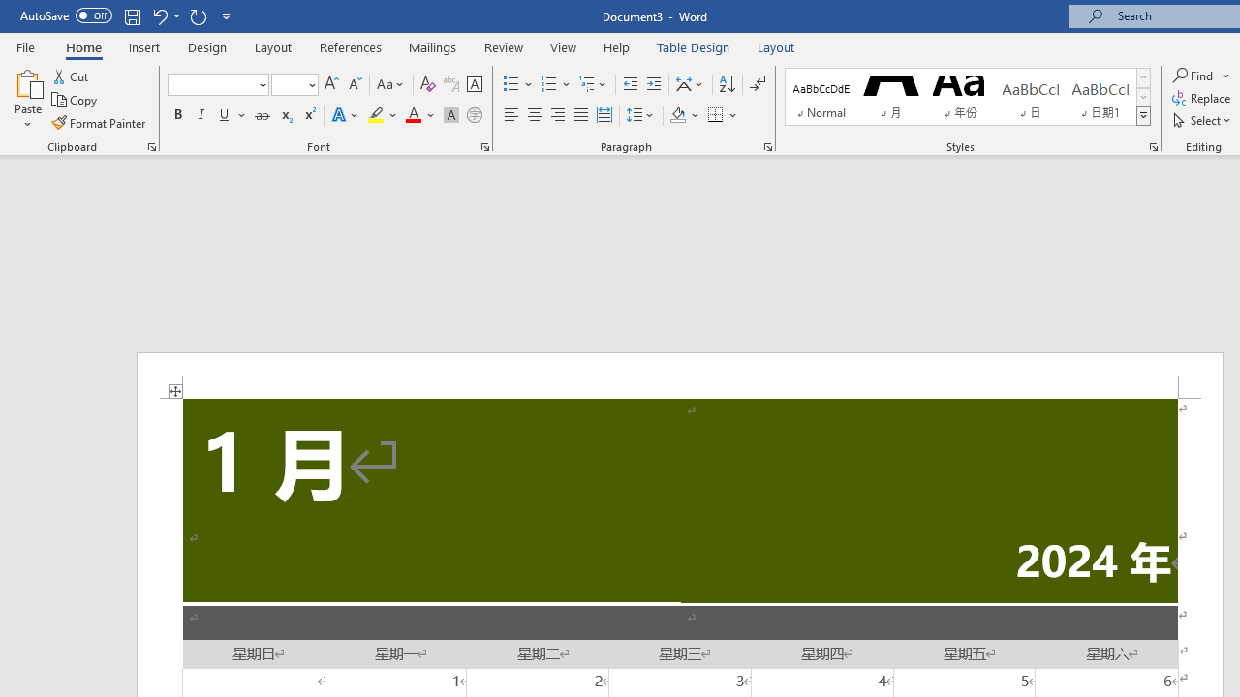  What do you see at coordinates (968, 97) in the screenshot?
I see `AutomationID: QuickStylesGallery` at bounding box center [968, 97].